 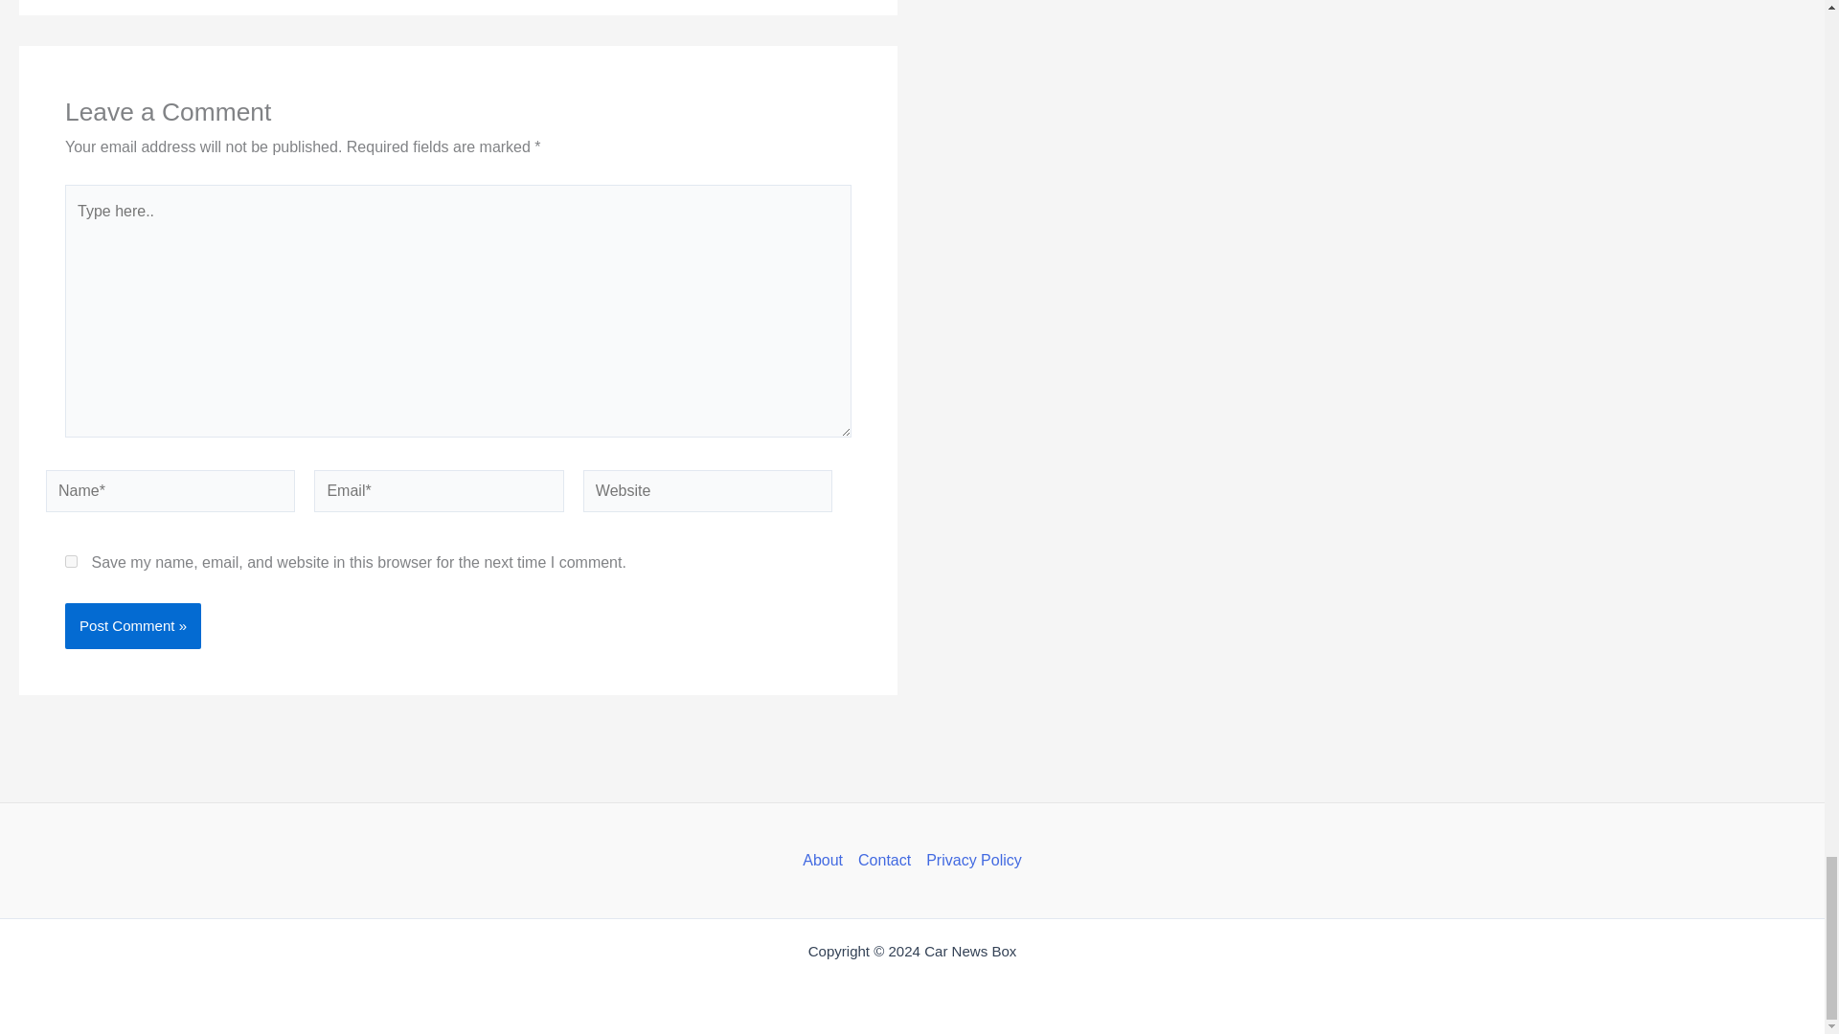 What do you see at coordinates (826, 860) in the screenshot?
I see `About` at bounding box center [826, 860].